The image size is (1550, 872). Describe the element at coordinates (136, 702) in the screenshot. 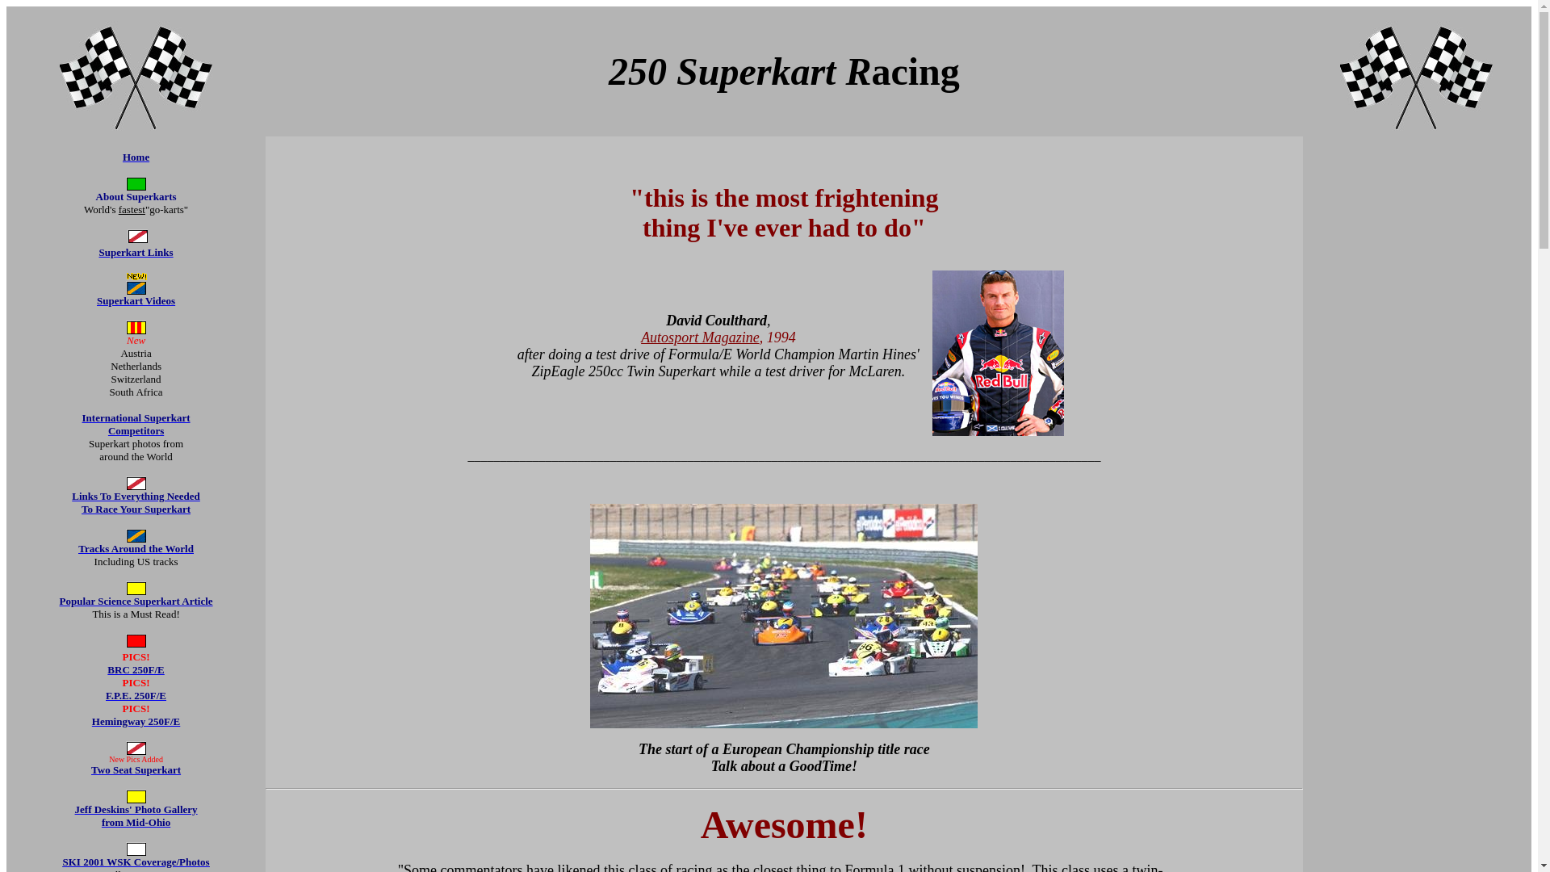

I see `F.P.E. 250F/E` at that location.